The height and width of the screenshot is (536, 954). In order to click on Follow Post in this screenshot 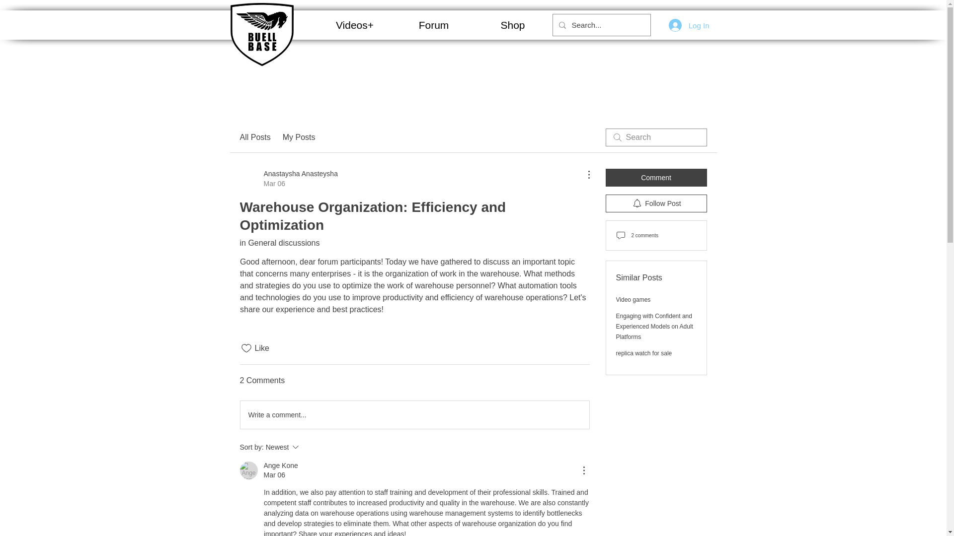, I will do `click(656, 203)`.